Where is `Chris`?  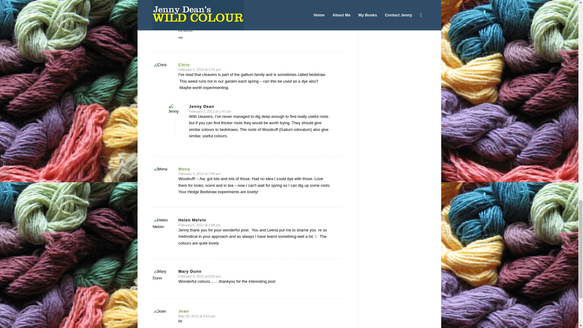
Chris is located at coordinates (184, 65).